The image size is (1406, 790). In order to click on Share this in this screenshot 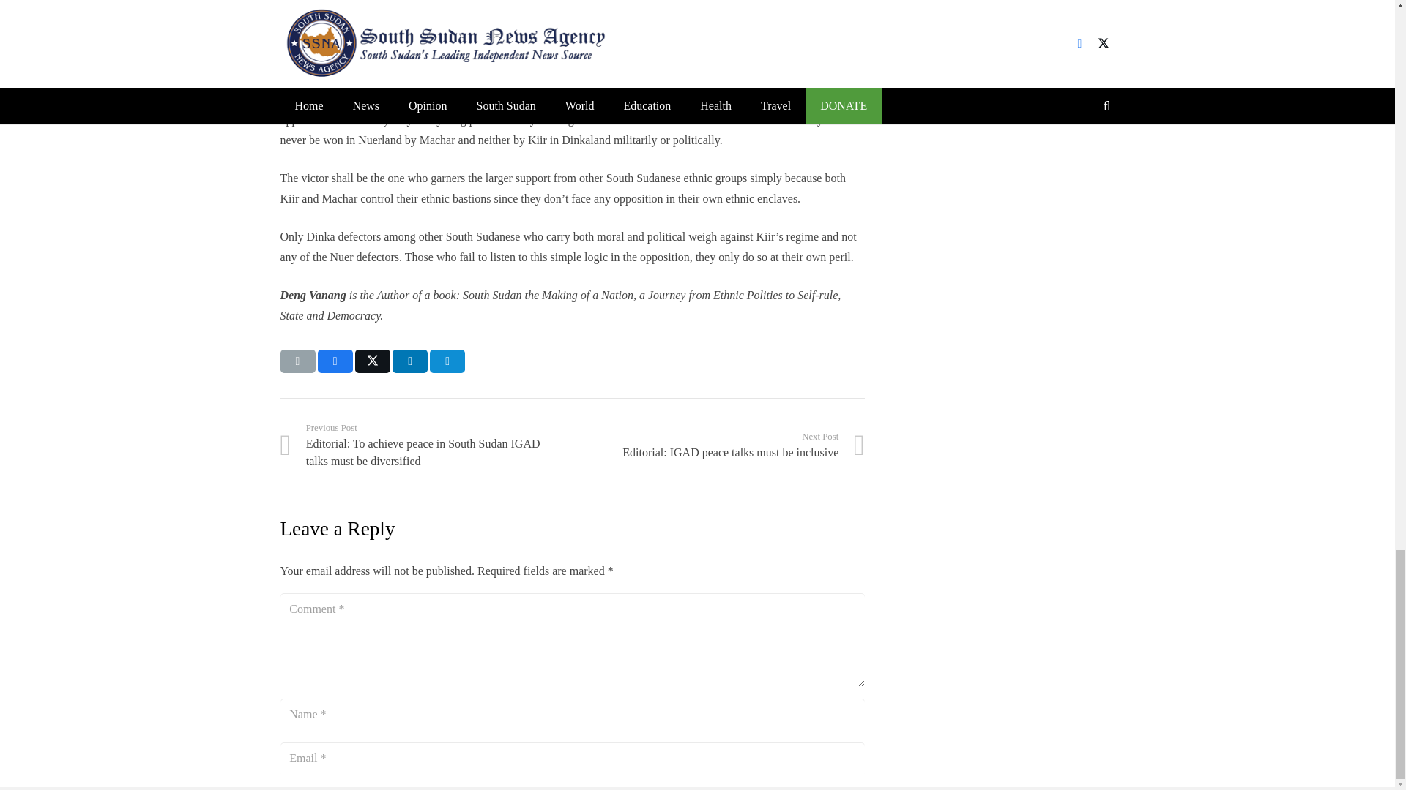, I will do `click(335, 361)`.